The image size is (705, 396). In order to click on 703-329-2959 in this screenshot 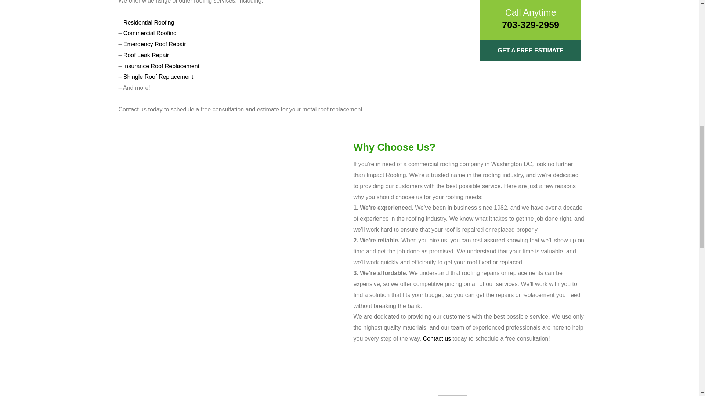, I will do `click(530, 25)`.